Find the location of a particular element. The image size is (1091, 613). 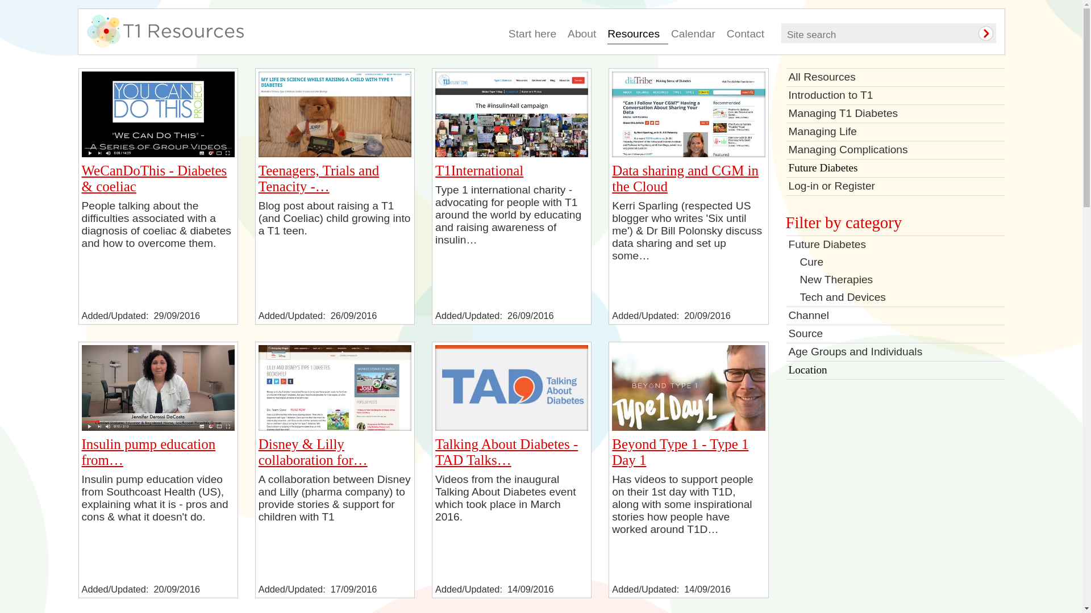

Teenagers, Trials and Tenacity - blog by dianec12 is located at coordinates (318, 178).